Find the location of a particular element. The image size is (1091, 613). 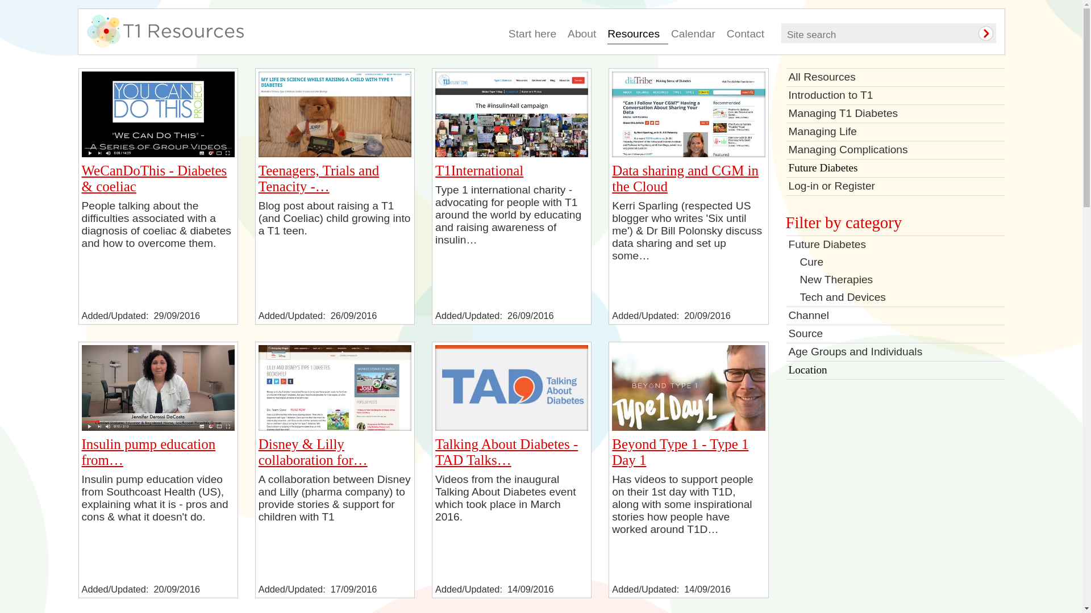

Teenagers, Trials and Tenacity - blog by dianec12 is located at coordinates (318, 178).